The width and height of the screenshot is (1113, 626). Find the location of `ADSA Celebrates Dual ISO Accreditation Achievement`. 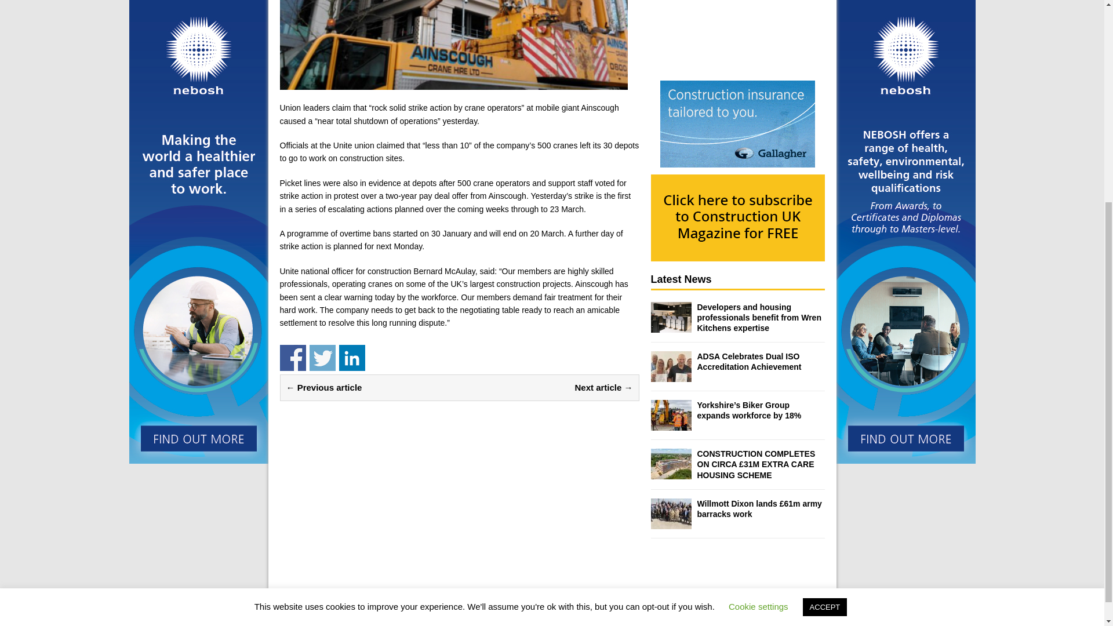

ADSA Celebrates Dual ISO Accreditation Achievement is located at coordinates (670, 376).